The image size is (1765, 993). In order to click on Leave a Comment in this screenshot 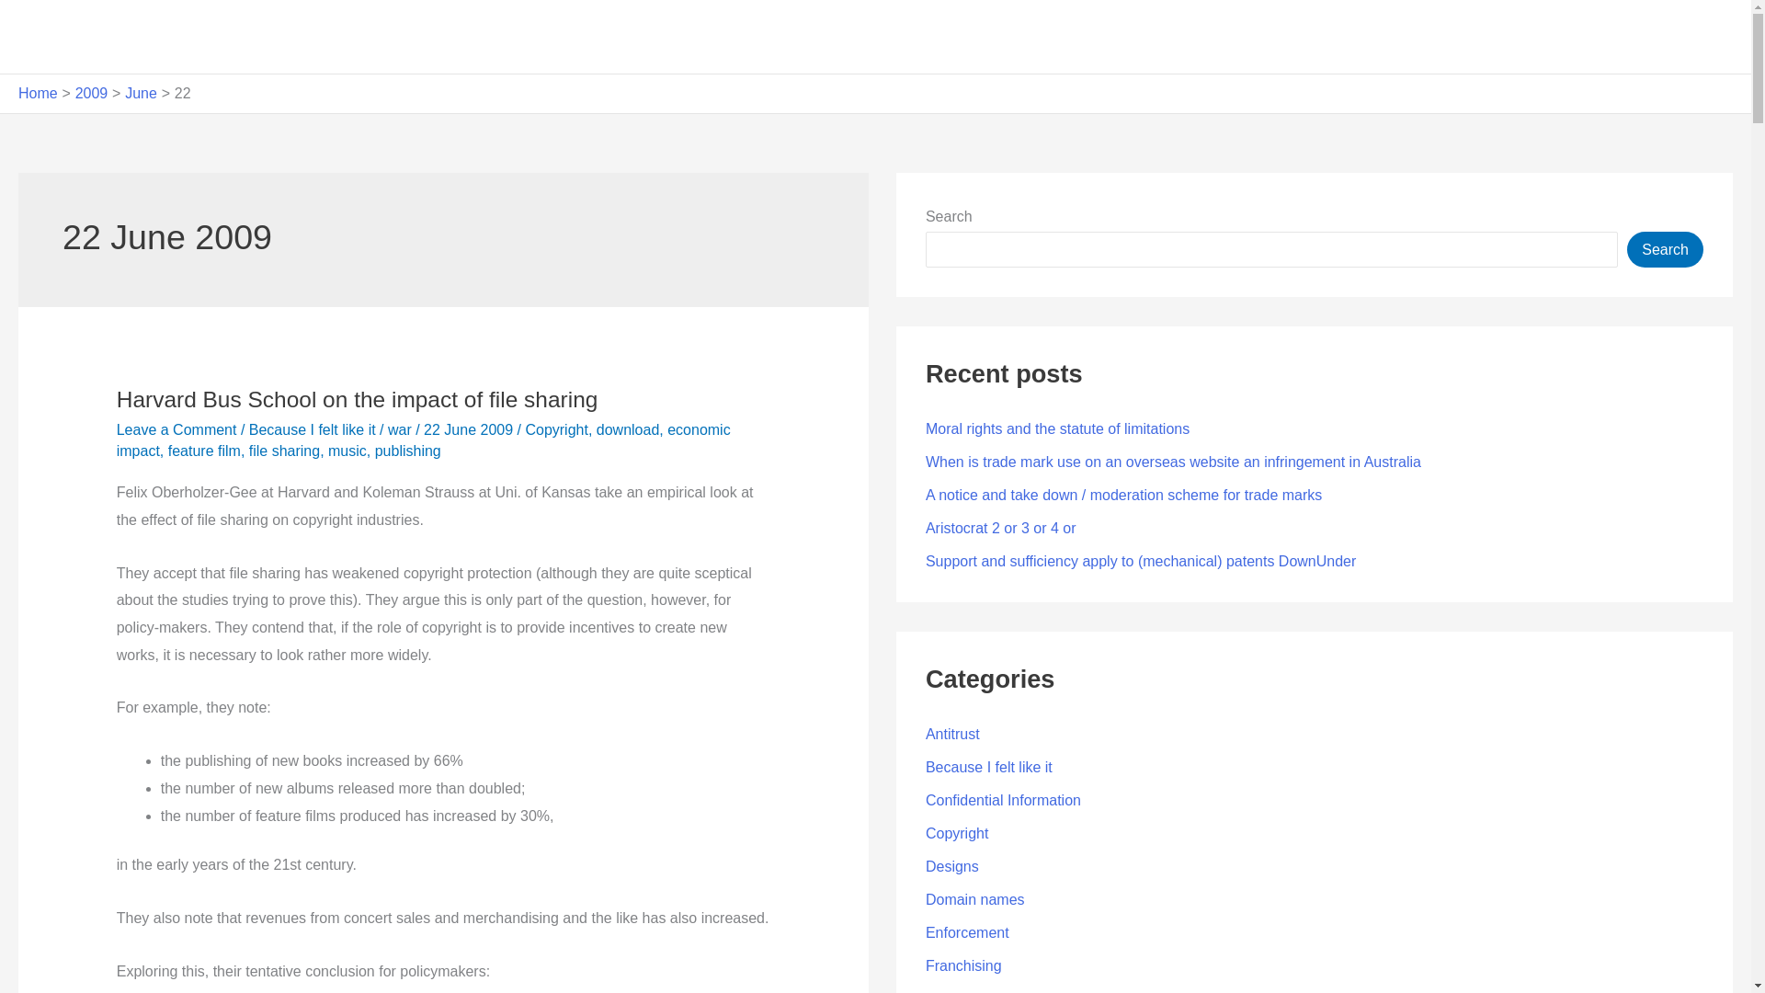, I will do `click(176, 430)`.